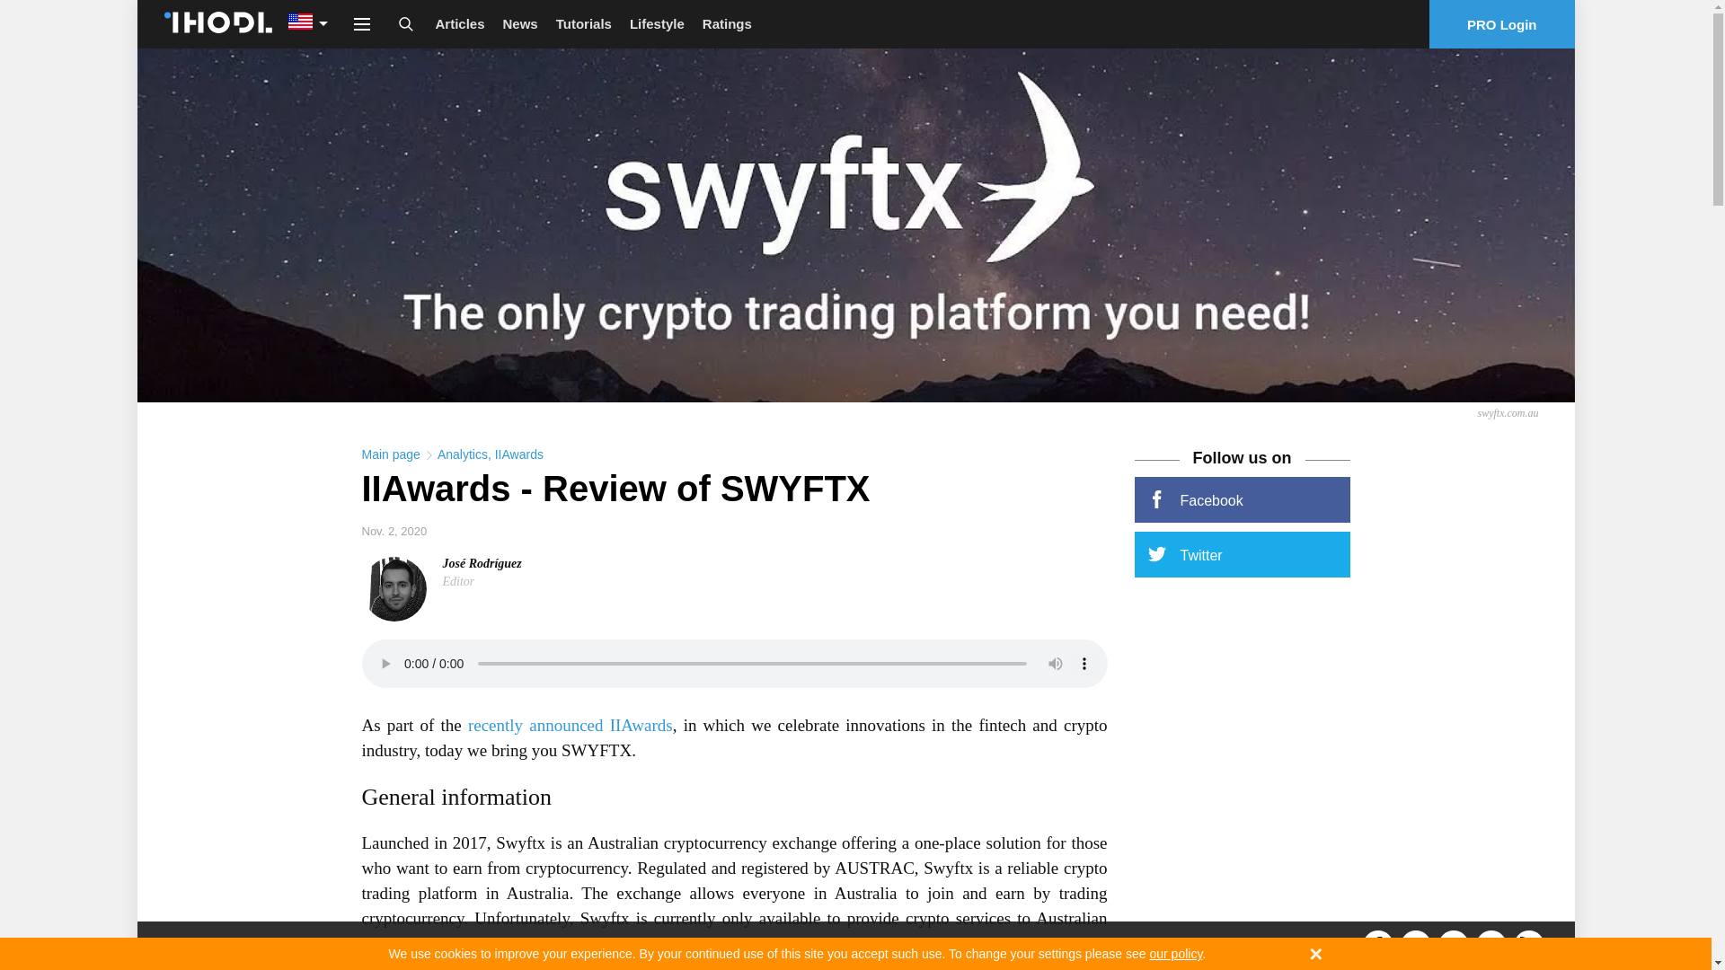 This screenshot has width=1725, height=970. I want to click on Editor, so click(458, 581).